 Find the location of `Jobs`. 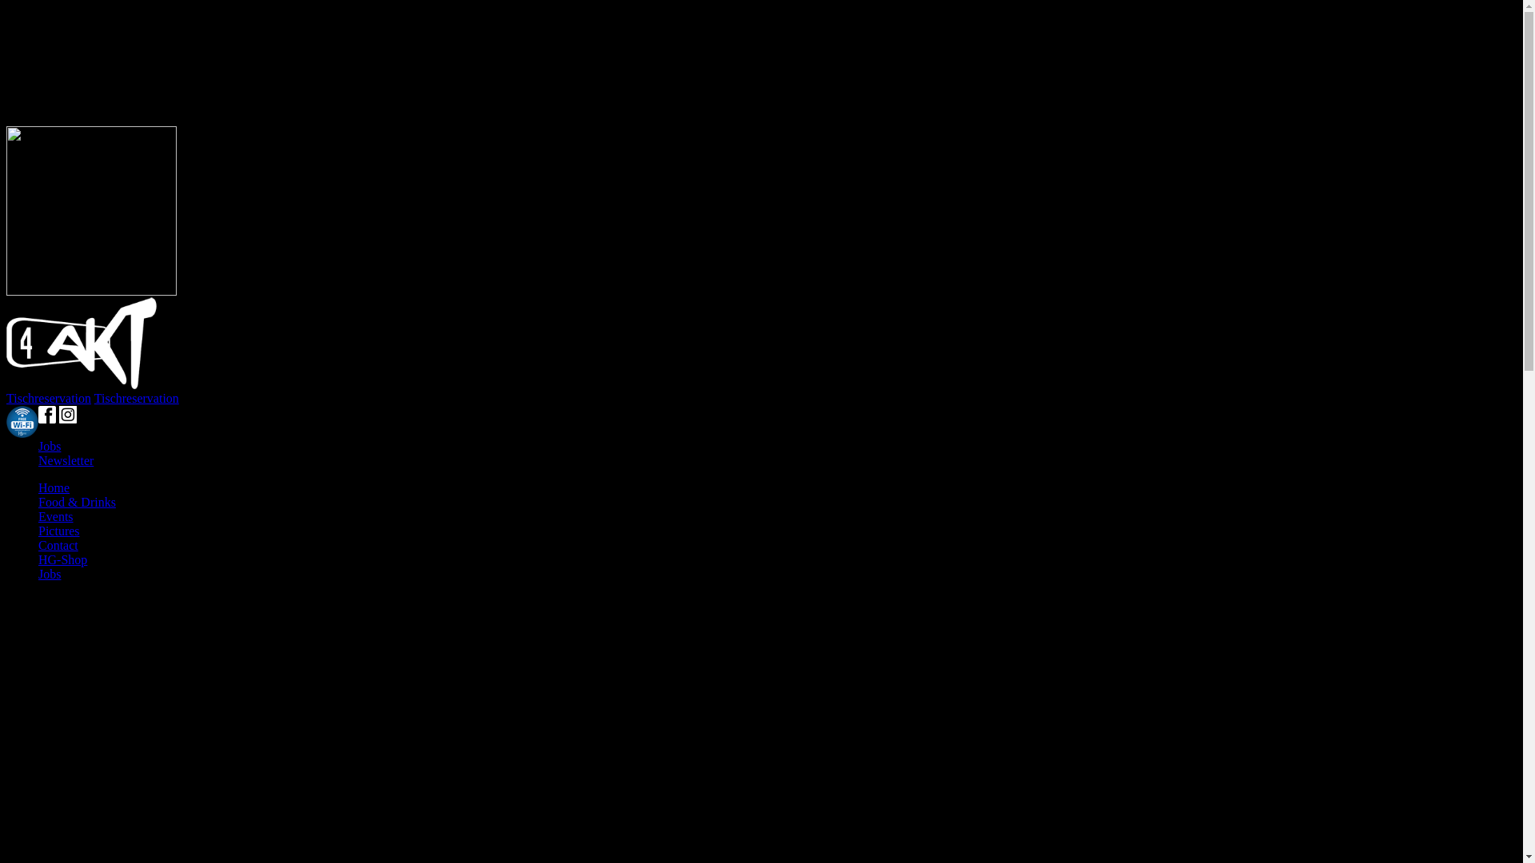

Jobs is located at coordinates (50, 446).